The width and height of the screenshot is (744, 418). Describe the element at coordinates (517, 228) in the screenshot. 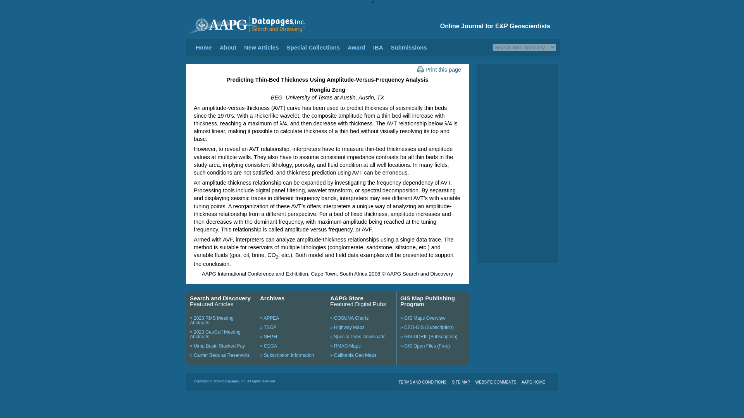

I see `3rd party ad content` at that location.